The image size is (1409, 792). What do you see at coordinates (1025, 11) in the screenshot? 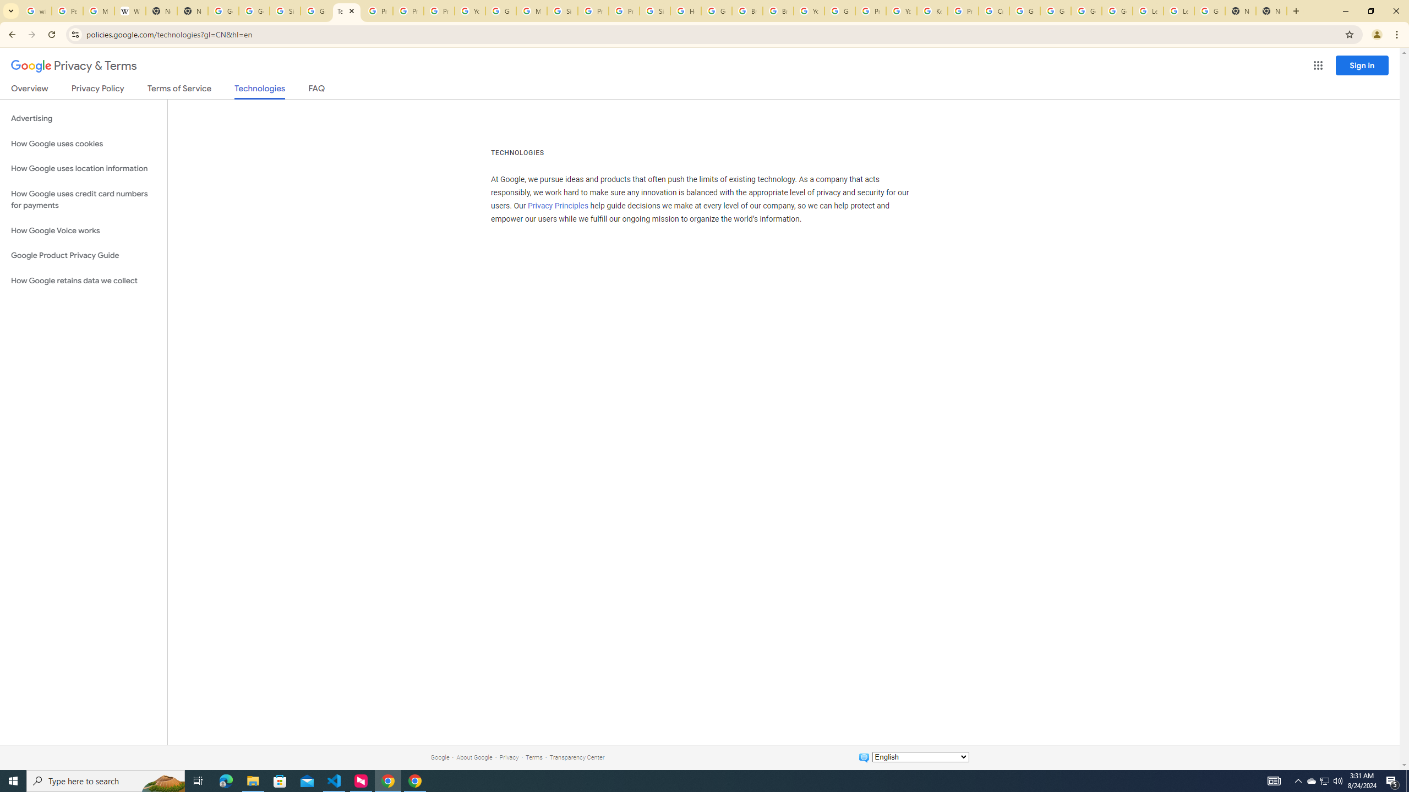
I see `Google Account Help` at bounding box center [1025, 11].